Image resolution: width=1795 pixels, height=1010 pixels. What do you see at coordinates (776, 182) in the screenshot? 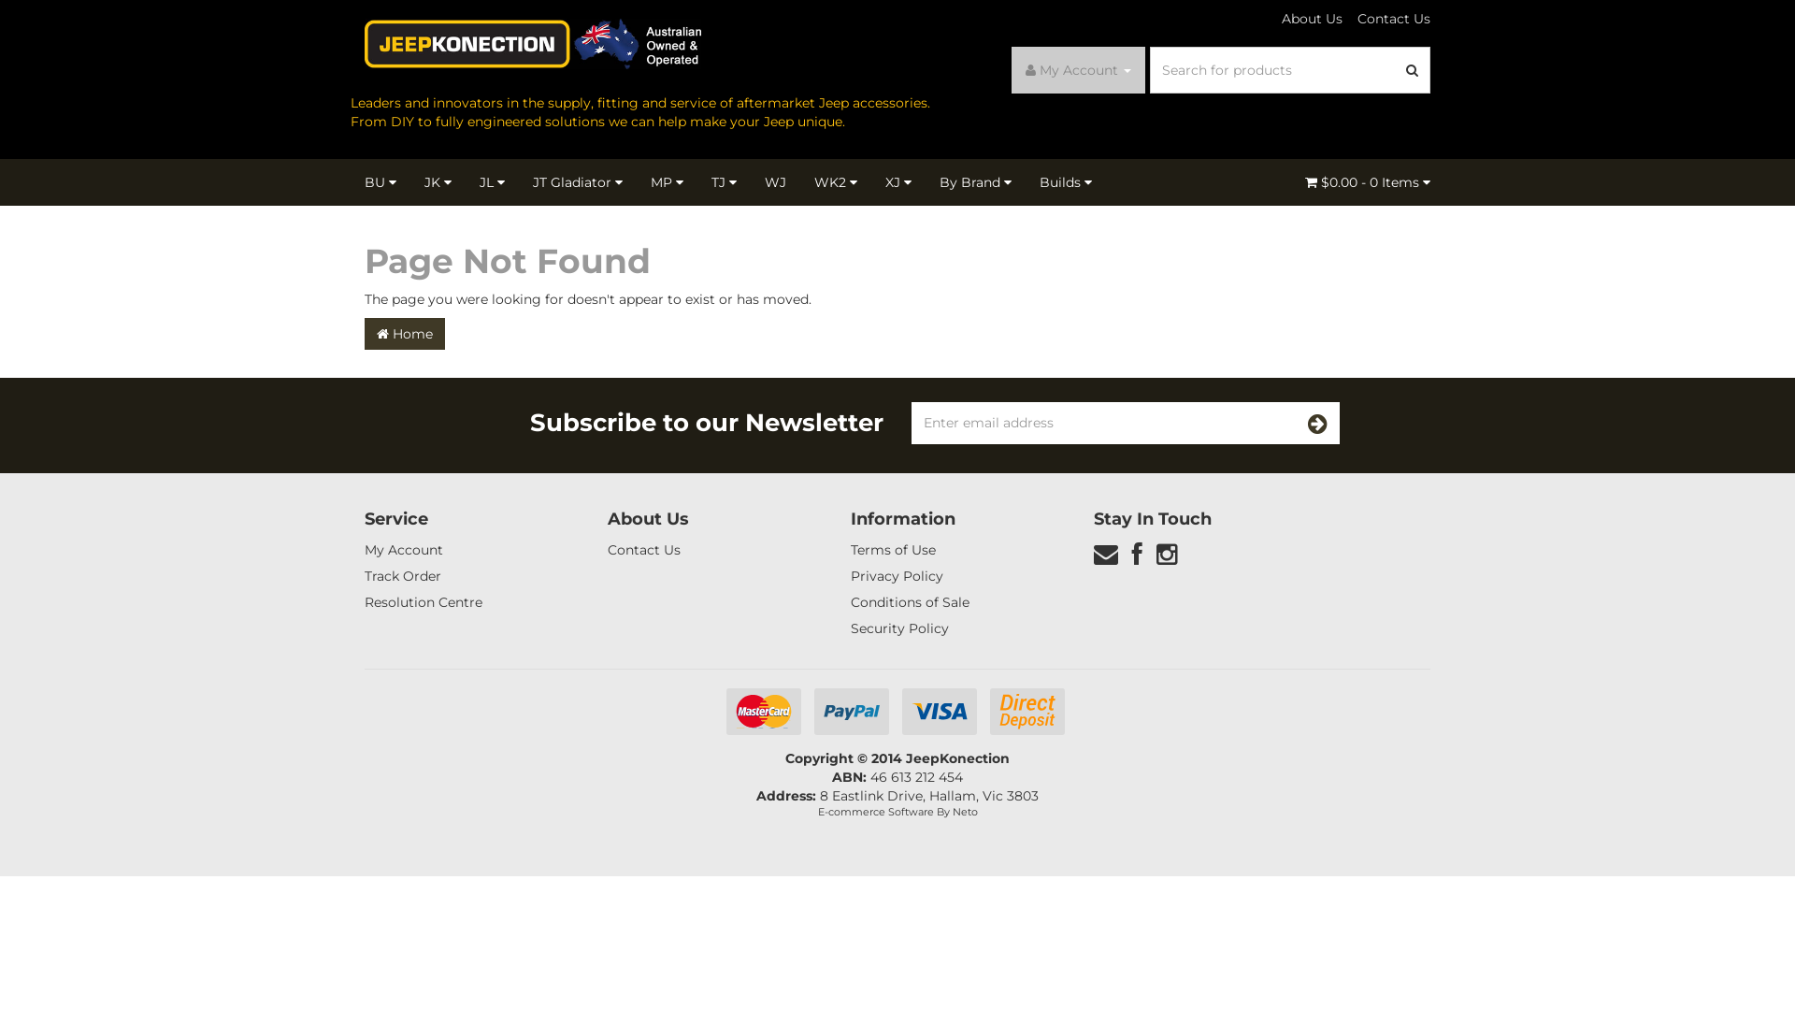
I see `WJ` at bounding box center [776, 182].